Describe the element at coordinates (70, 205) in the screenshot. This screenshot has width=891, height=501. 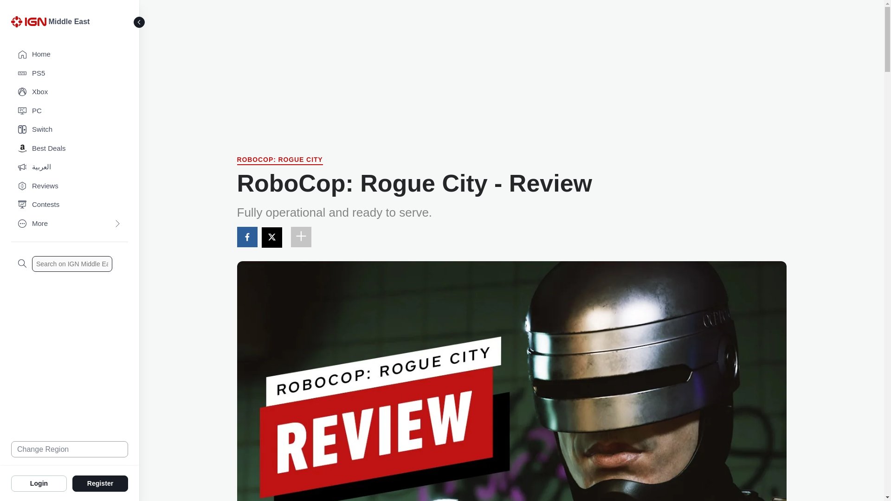
I see `Contests` at that location.